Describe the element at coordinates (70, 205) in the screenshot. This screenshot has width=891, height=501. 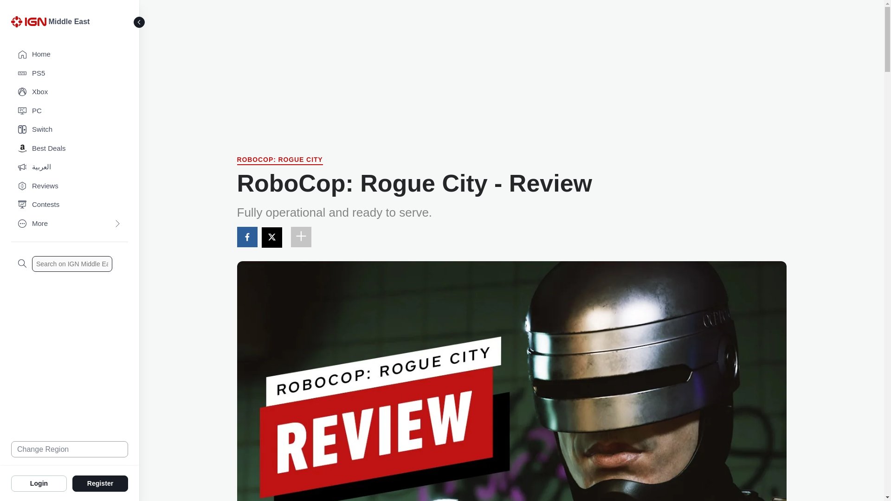
I see `Contests` at that location.